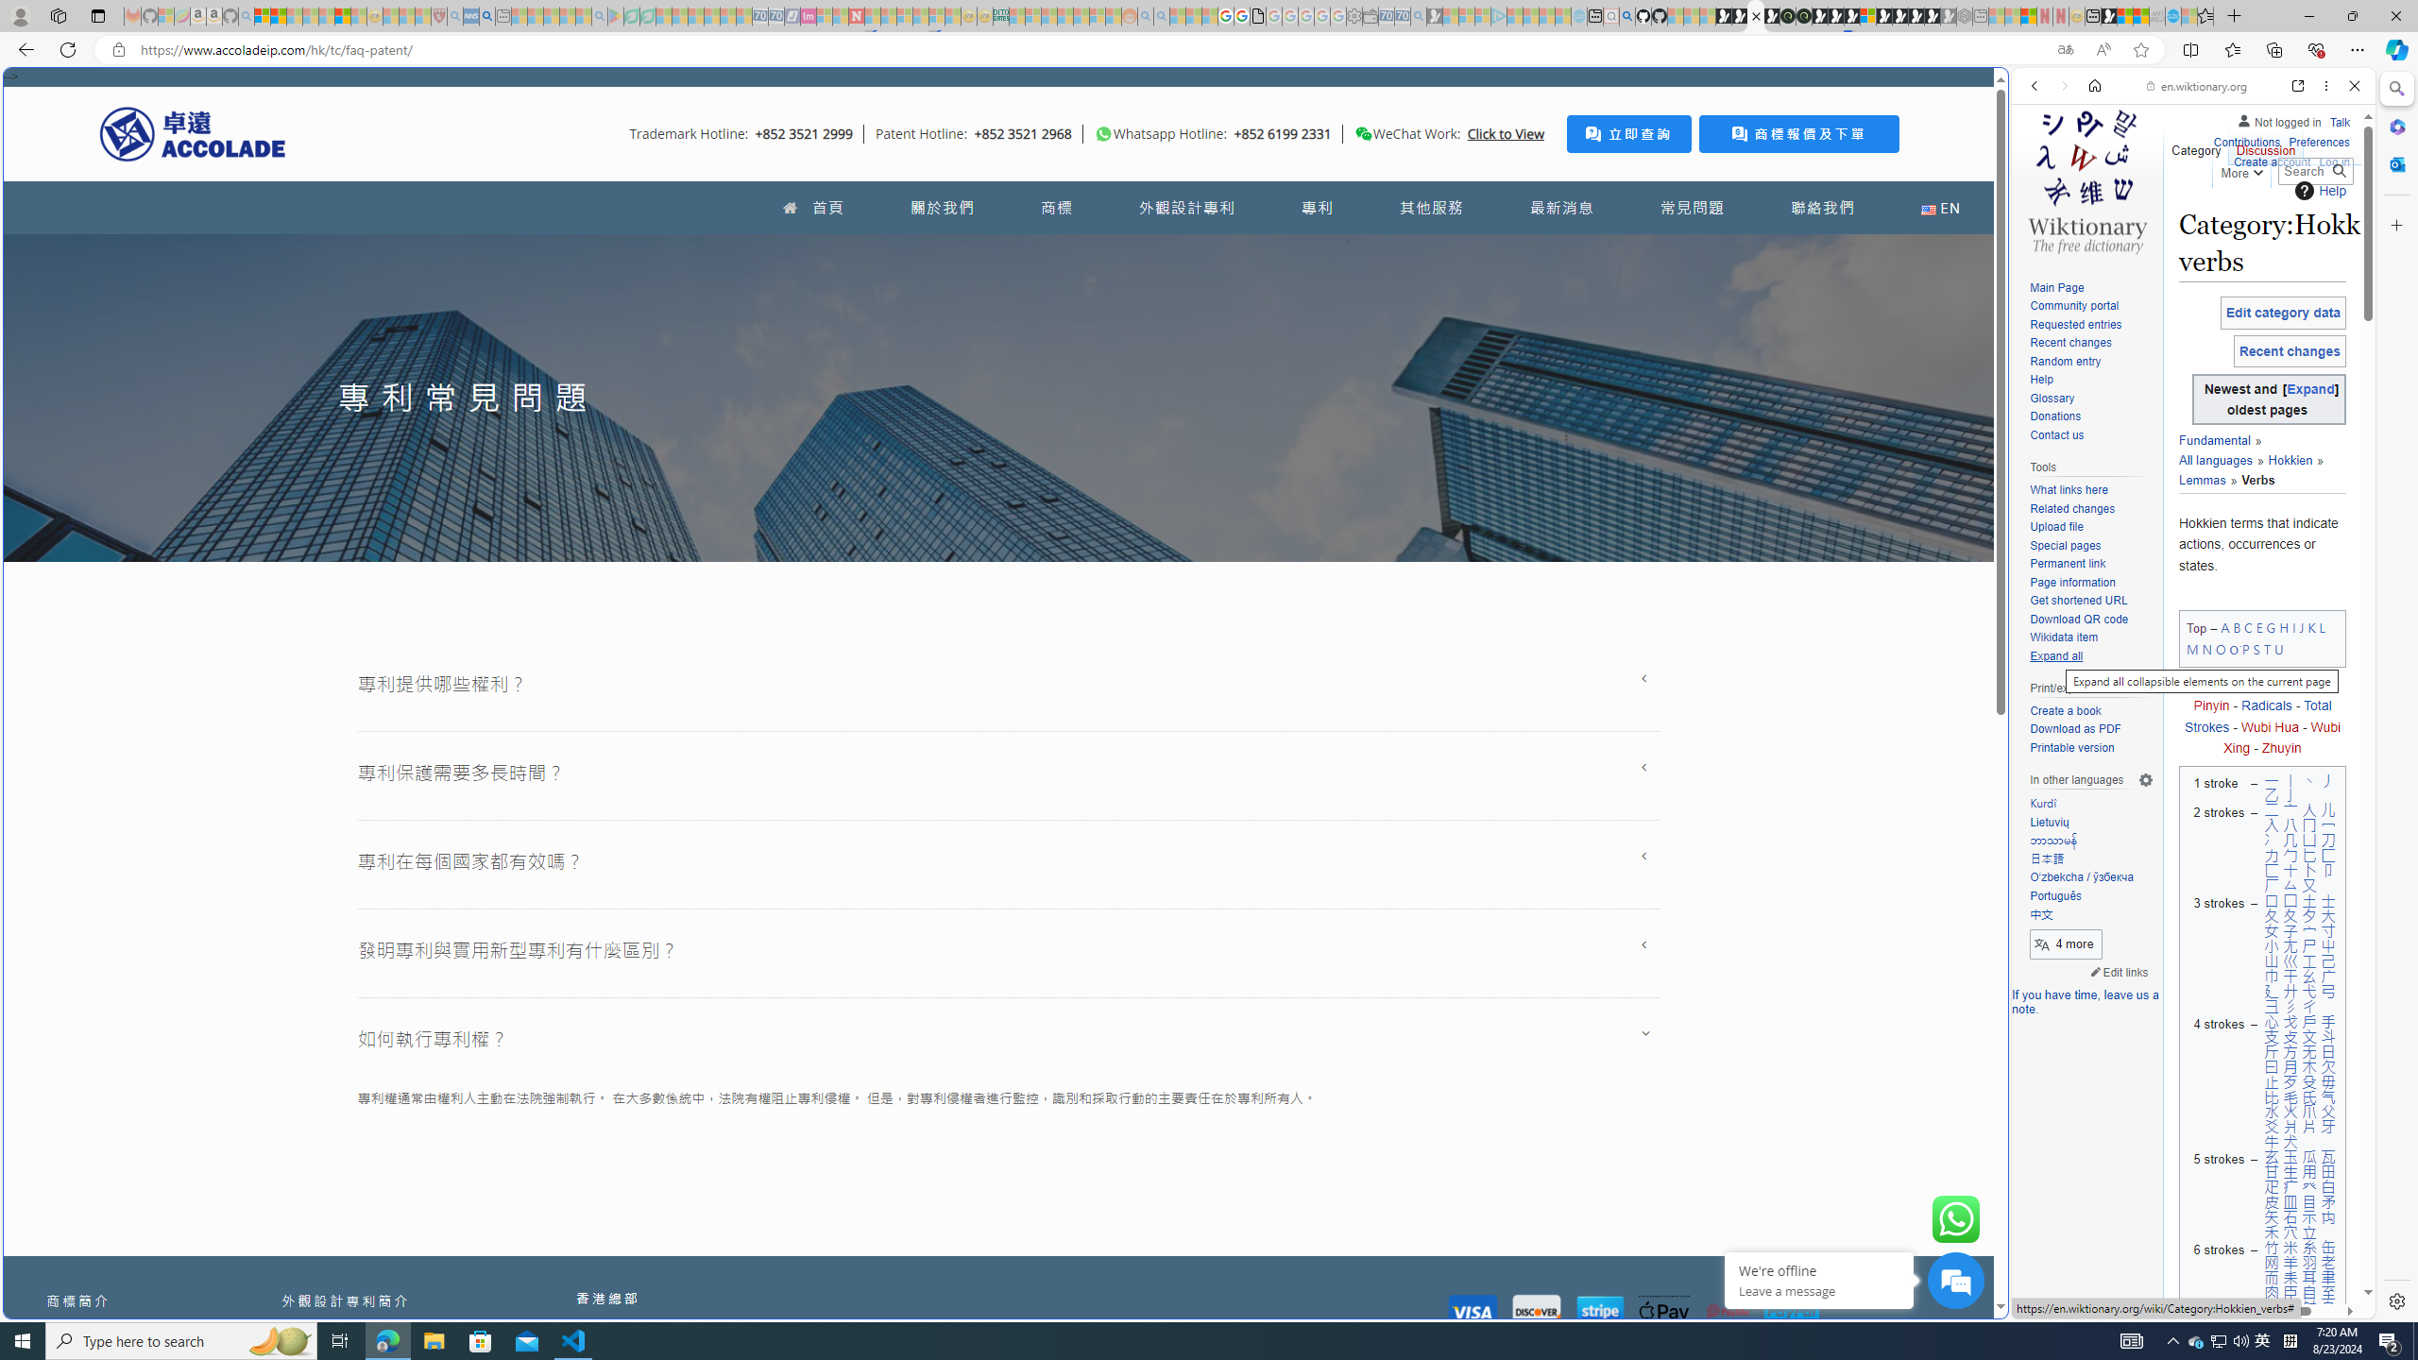 The image size is (2418, 1360). What do you see at coordinates (2091, 748) in the screenshot?
I see `Printable version` at bounding box center [2091, 748].